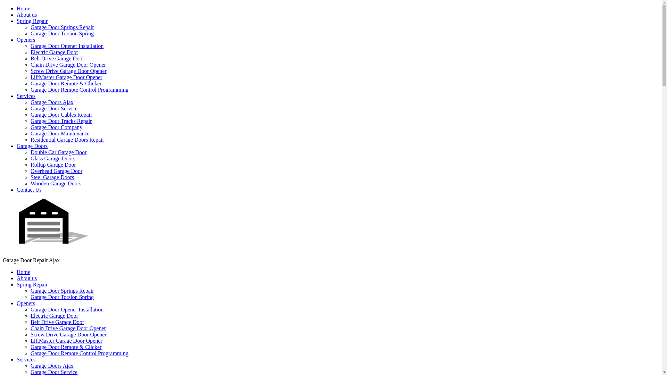 Image resolution: width=667 pixels, height=375 pixels. Describe the element at coordinates (66, 83) in the screenshot. I see `Garage Door Remote & Clicker` at that location.